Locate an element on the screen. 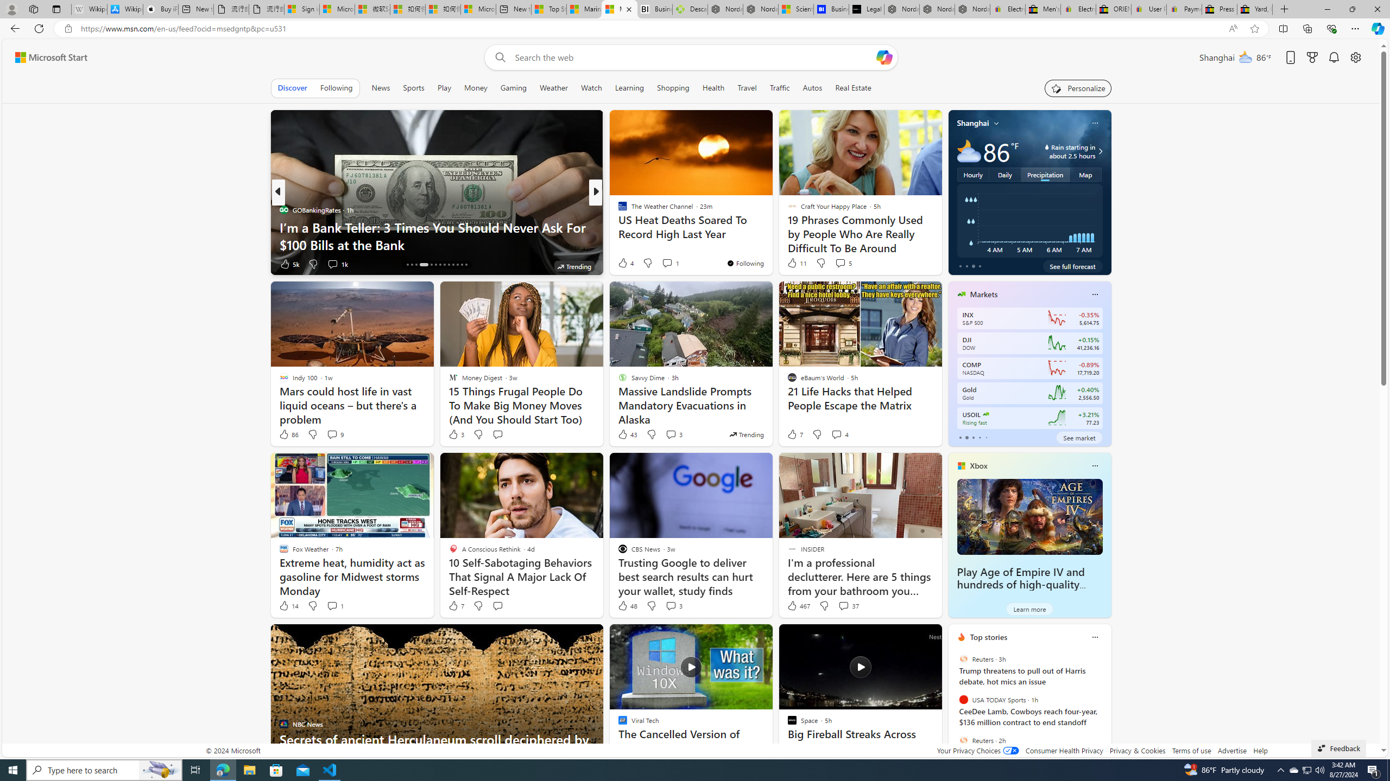 Image resolution: width=1390 pixels, height=781 pixels. AutomationID: tab-17 is located at coordinates (424, 265).